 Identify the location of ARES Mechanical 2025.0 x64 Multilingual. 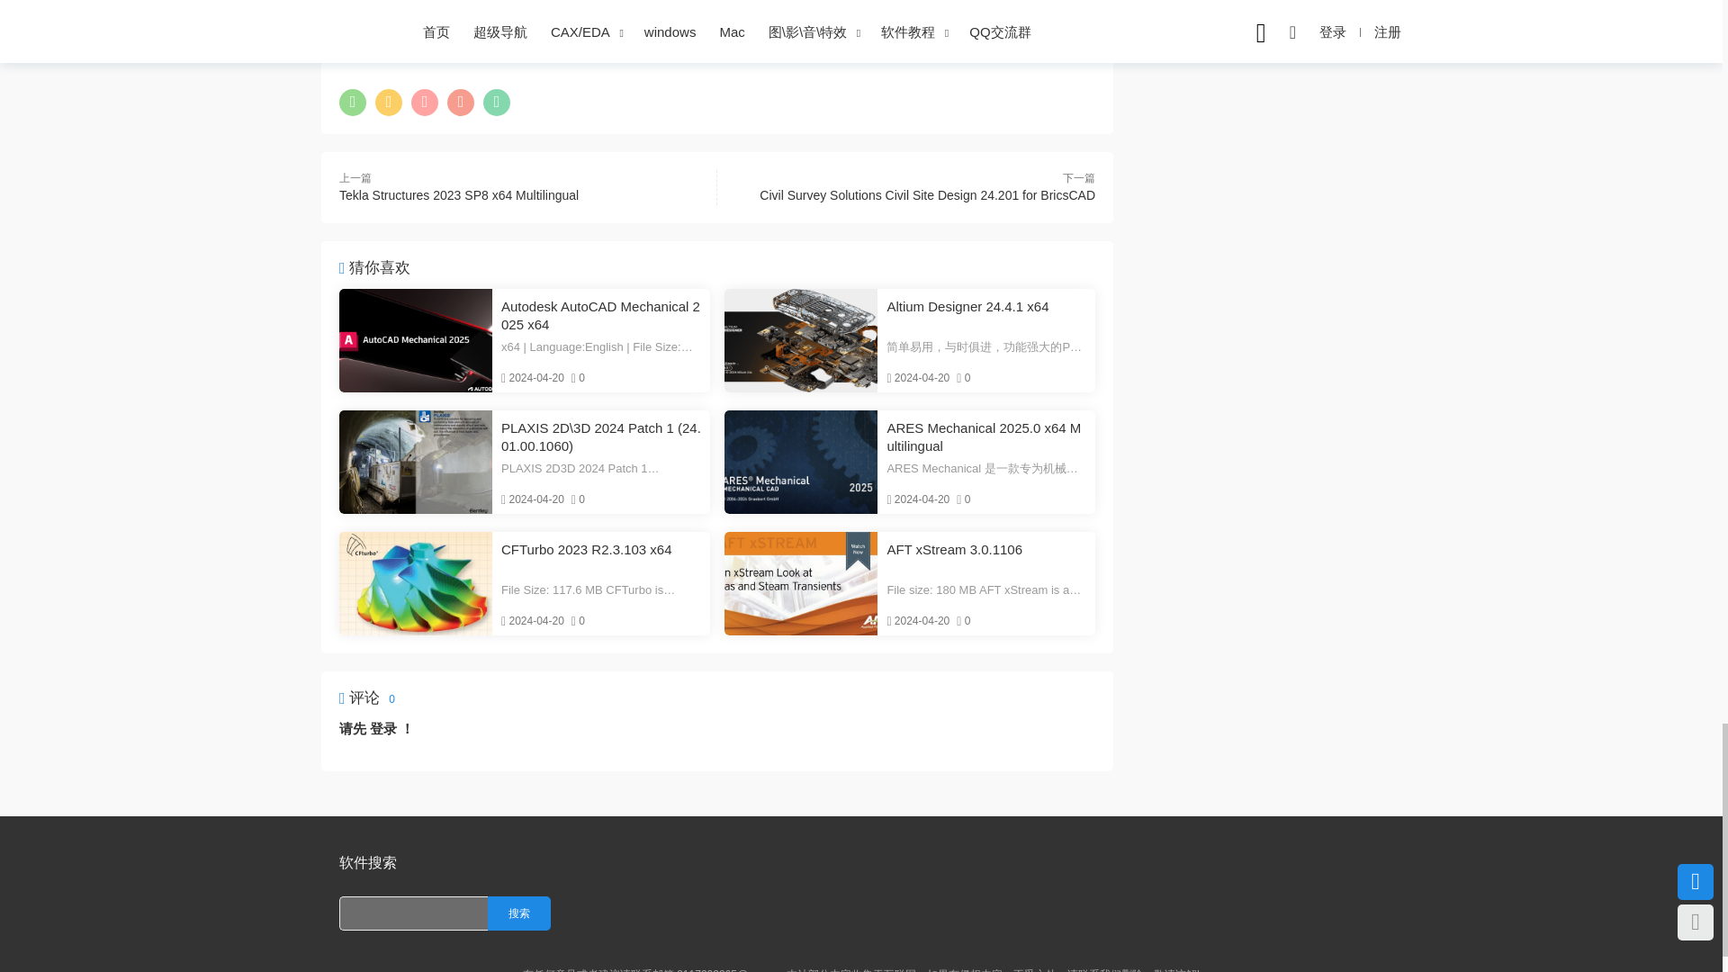
(986, 437).